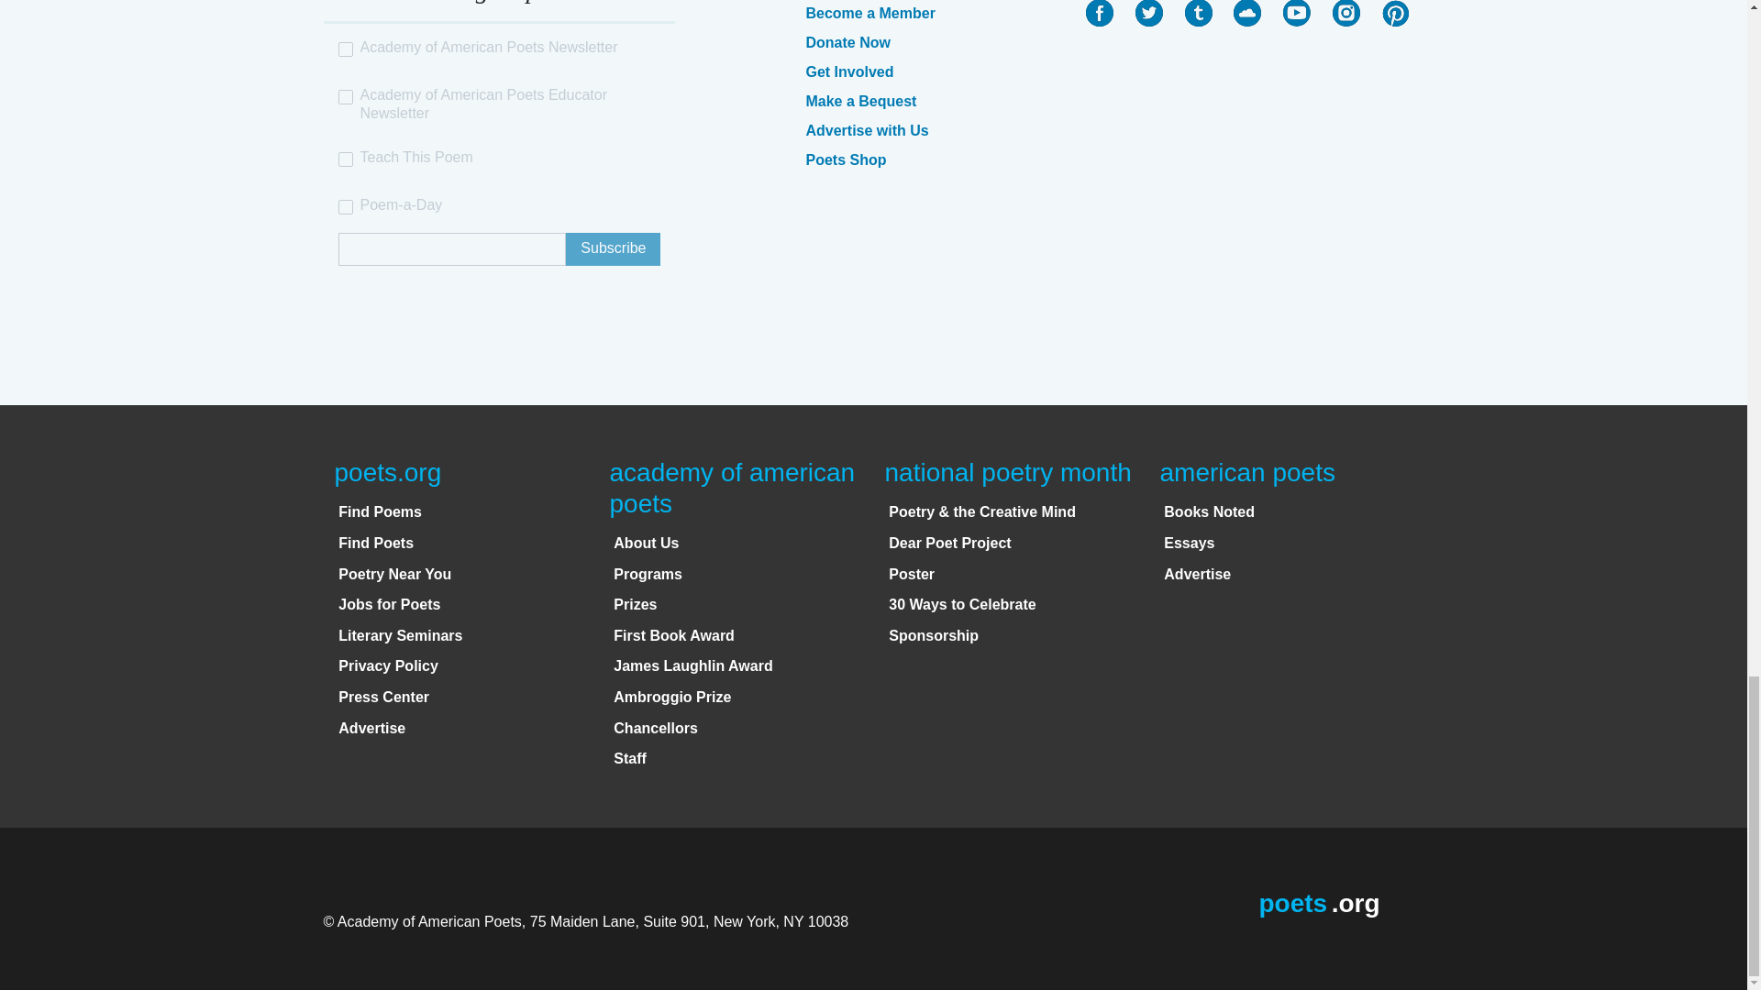 This screenshot has width=1761, height=990. Describe the element at coordinates (394, 574) in the screenshot. I see `Poetry Near You` at that location.